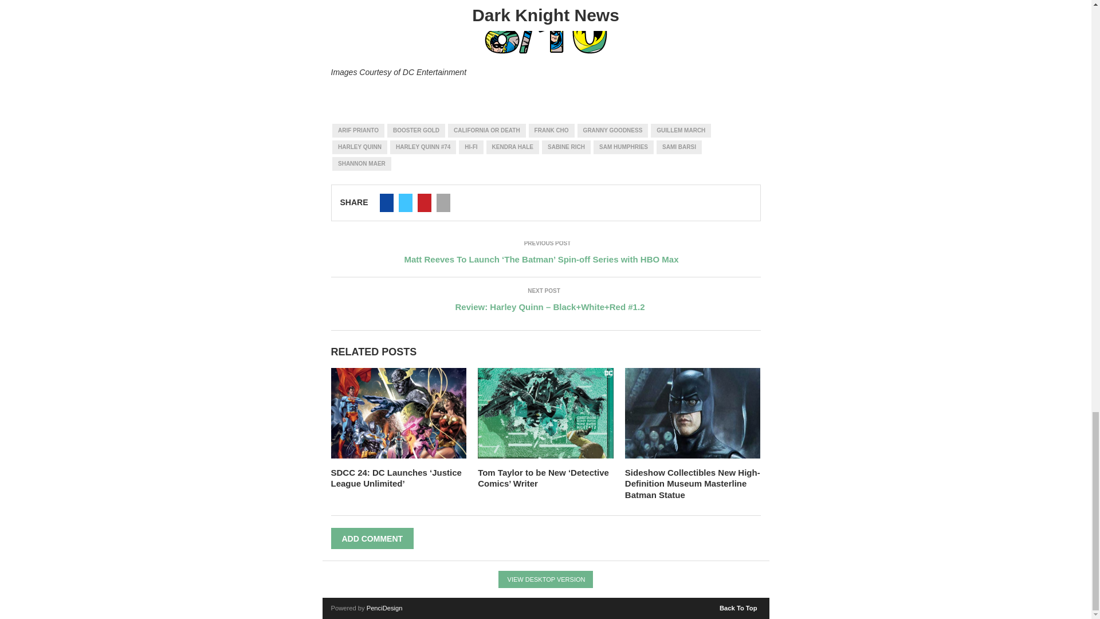 The height and width of the screenshot is (619, 1100). Describe the element at coordinates (512, 147) in the screenshot. I see `KENDRA HALE` at that location.